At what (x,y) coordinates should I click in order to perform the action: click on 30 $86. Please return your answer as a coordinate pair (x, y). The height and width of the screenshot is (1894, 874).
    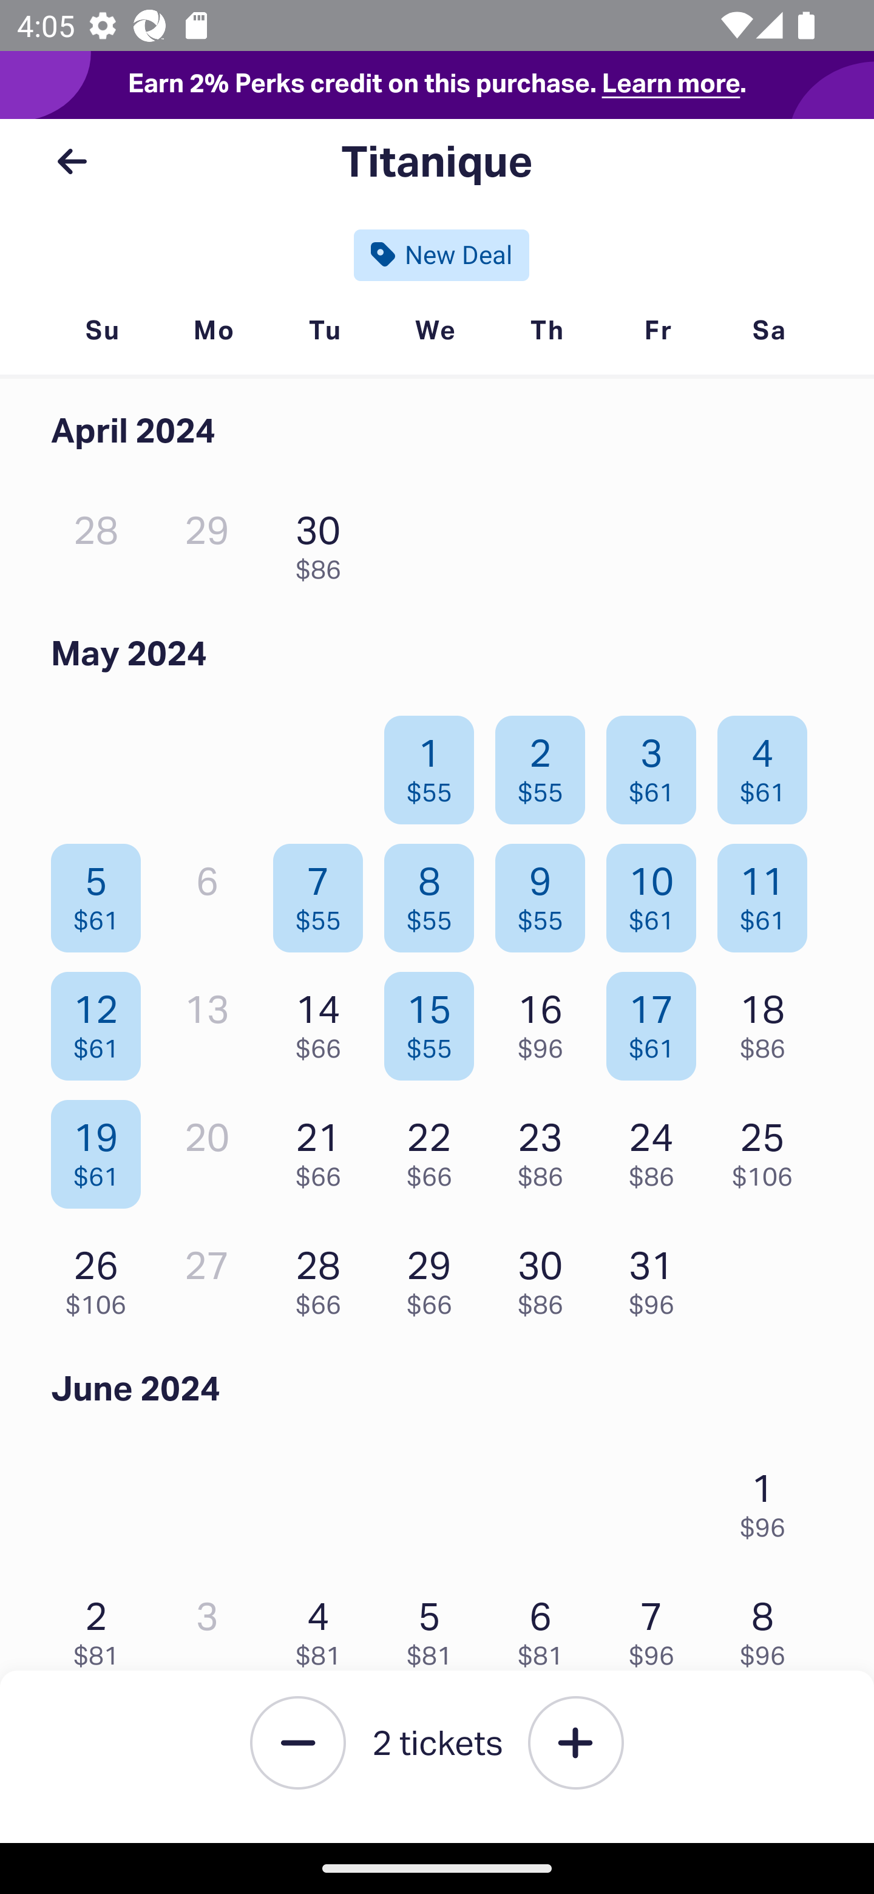
    Looking at the image, I should click on (546, 1277).